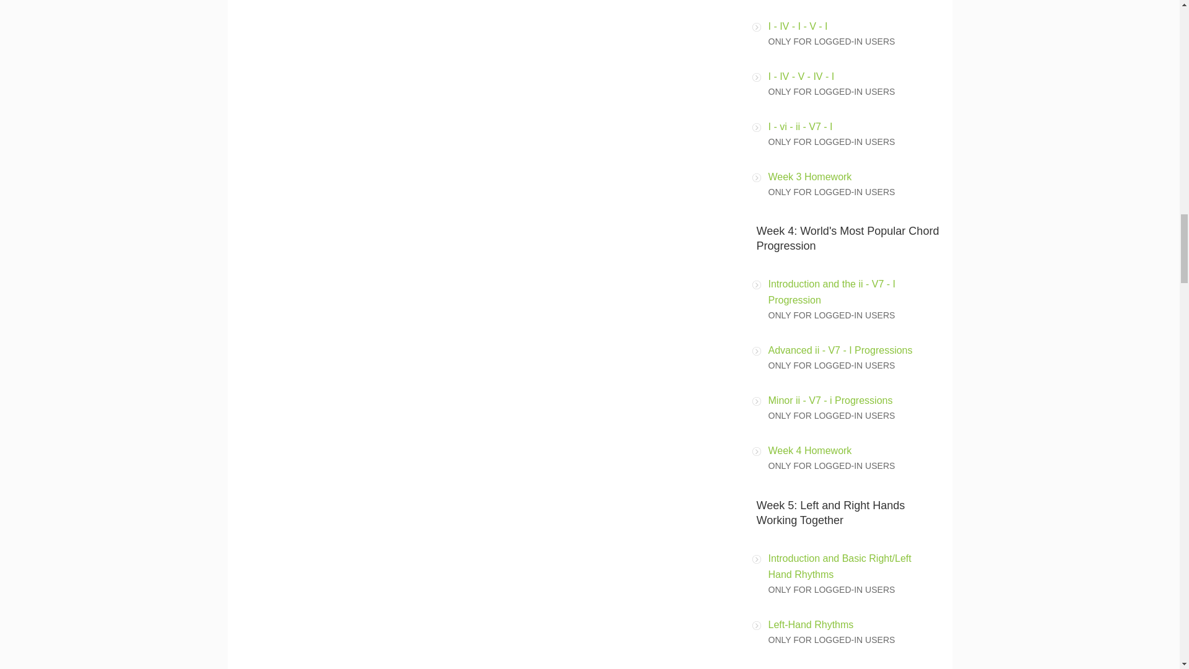 The height and width of the screenshot is (669, 1189). What do you see at coordinates (801, 76) in the screenshot?
I see `I - IV - V - IV - I` at bounding box center [801, 76].